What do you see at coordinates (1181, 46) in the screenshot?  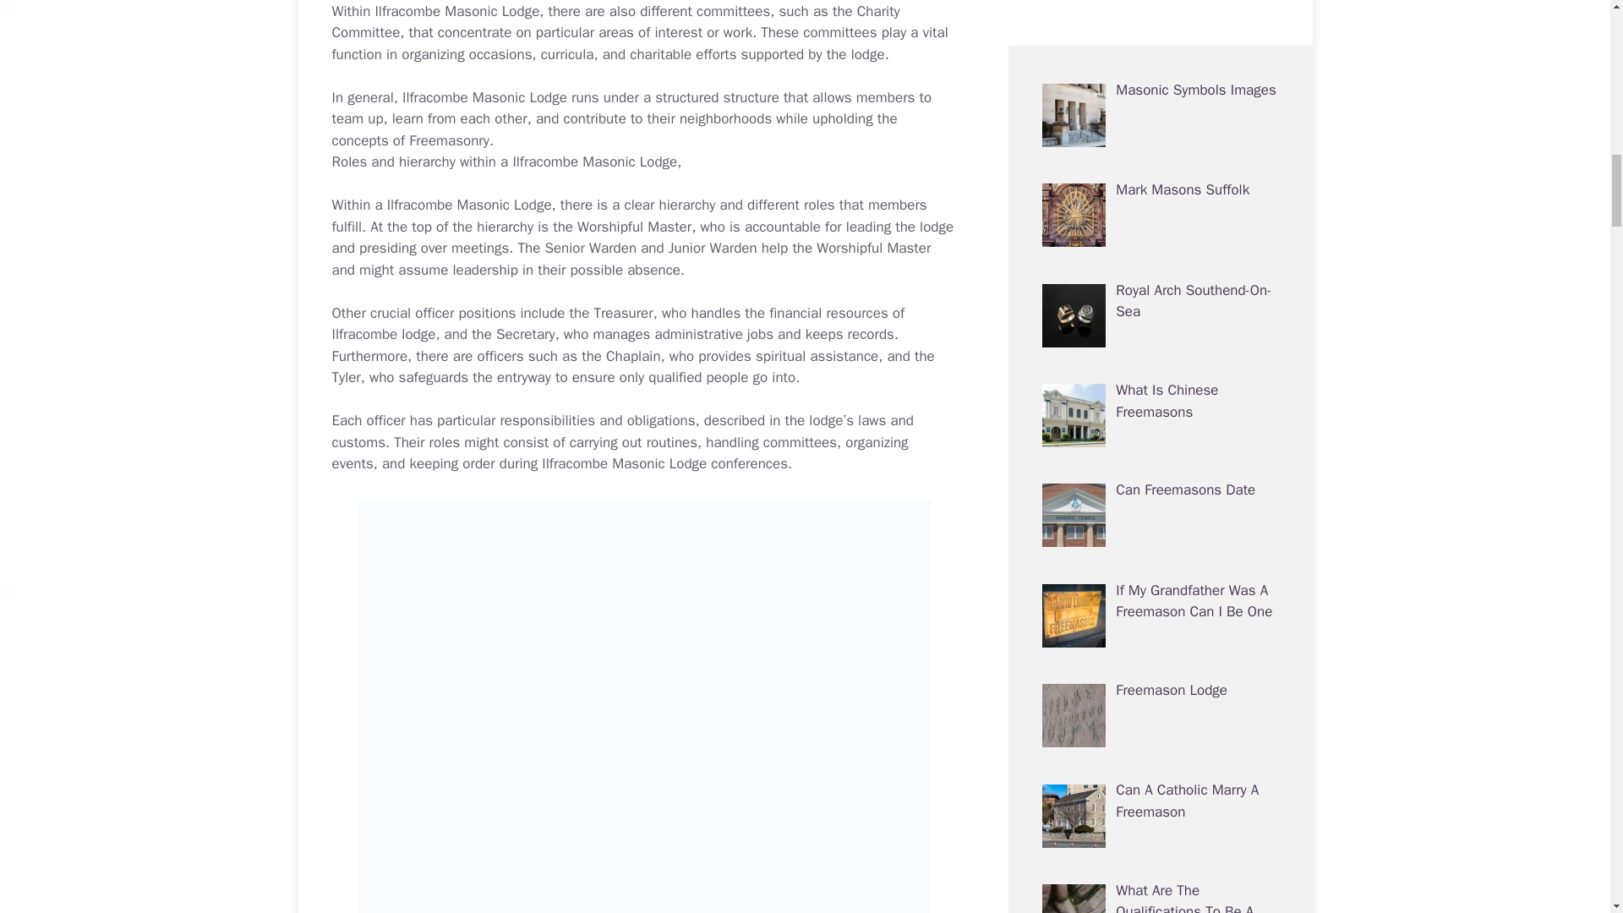 I see `Mark Masons Torbay` at bounding box center [1181, 46].